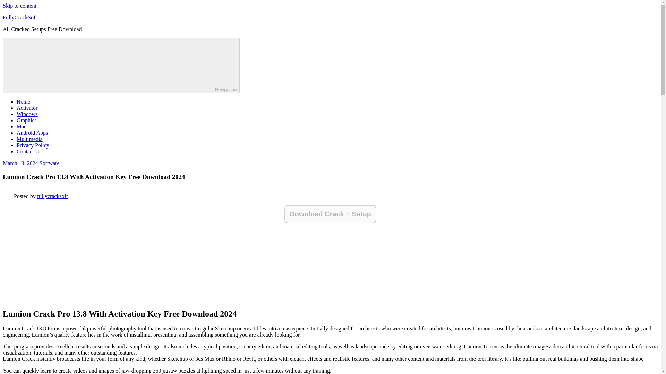  I want to click on Android Apps, so click(32, 133).